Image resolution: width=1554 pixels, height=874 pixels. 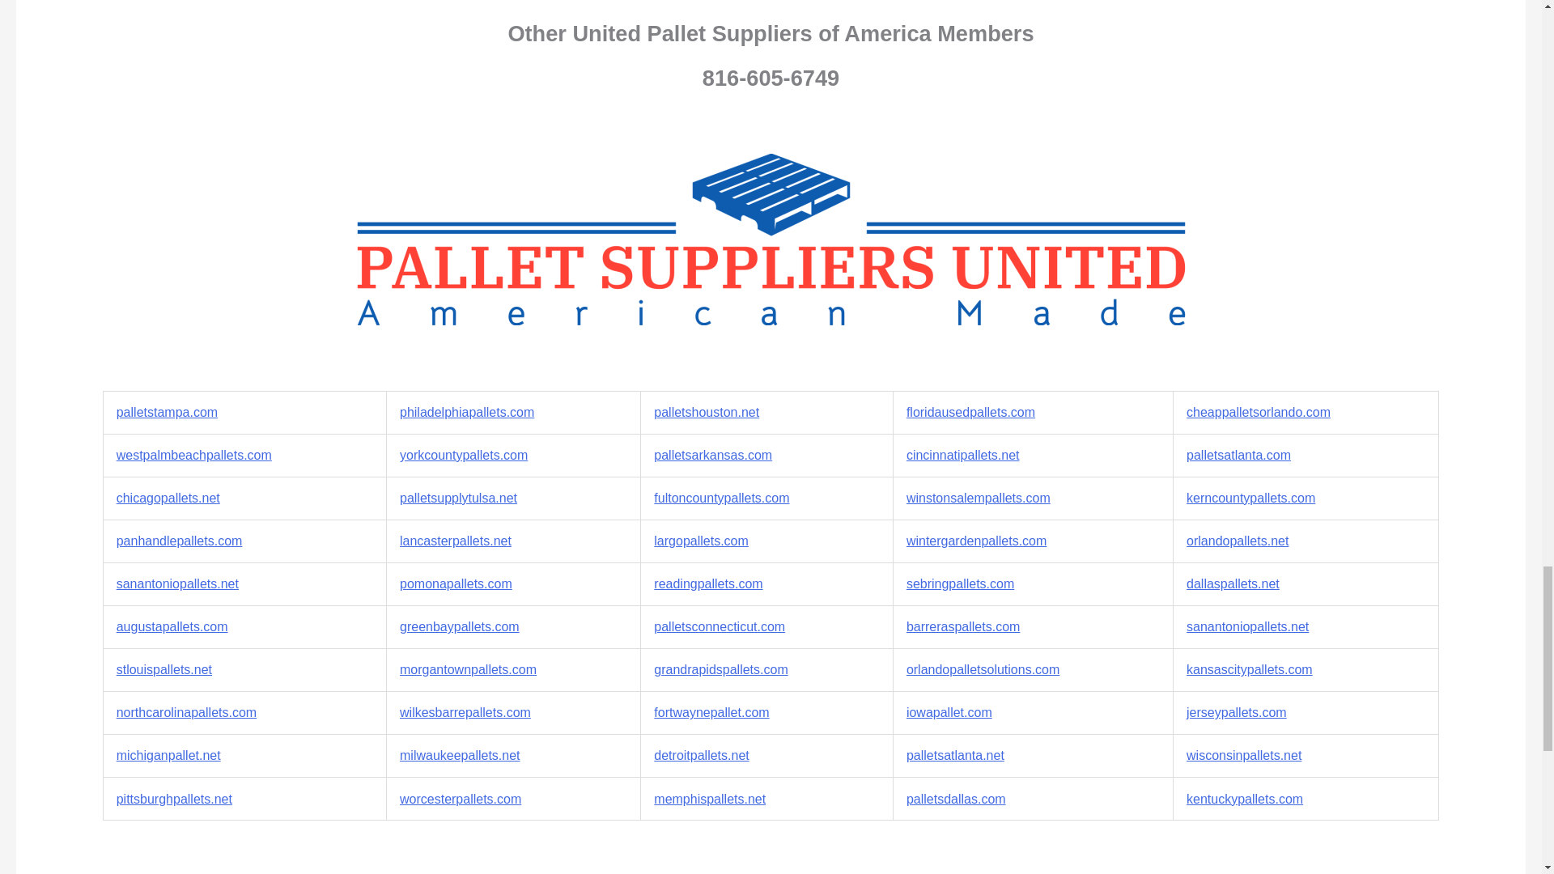 I want to click on panhandlepallets.com, so click(x=180, y=541).